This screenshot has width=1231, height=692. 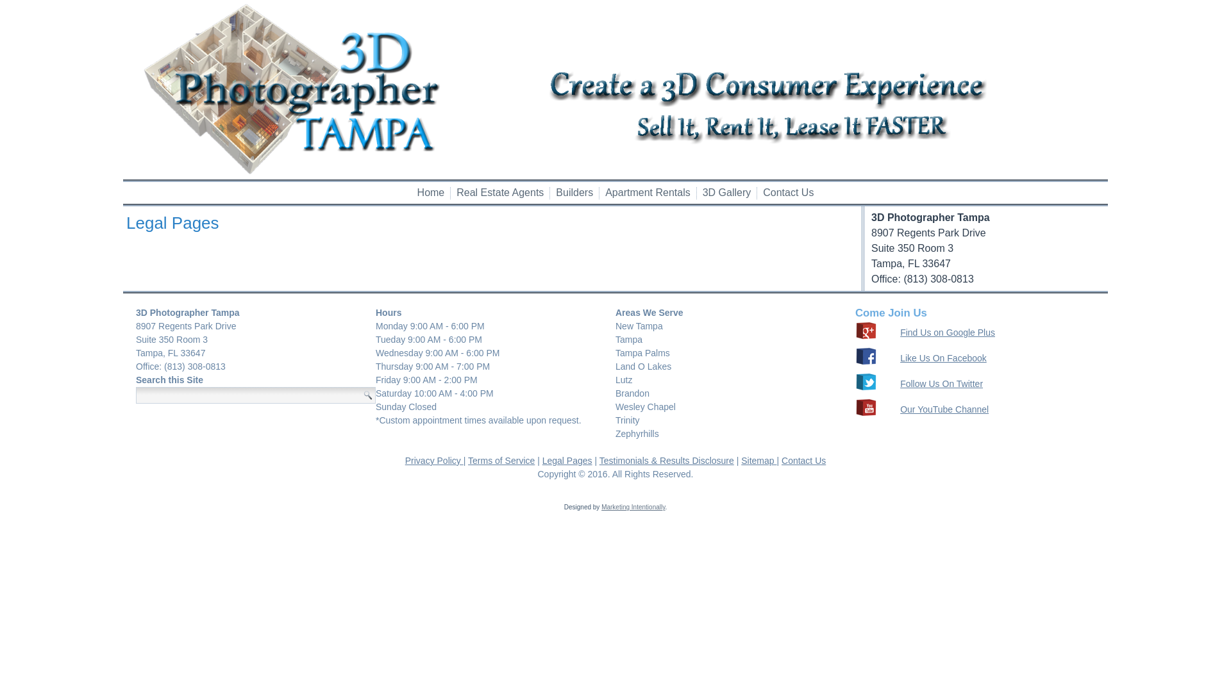 What do you see at coordinates (789, 193) in the screenshot?
I see `Contact Us` at bounding box center [789, 193].